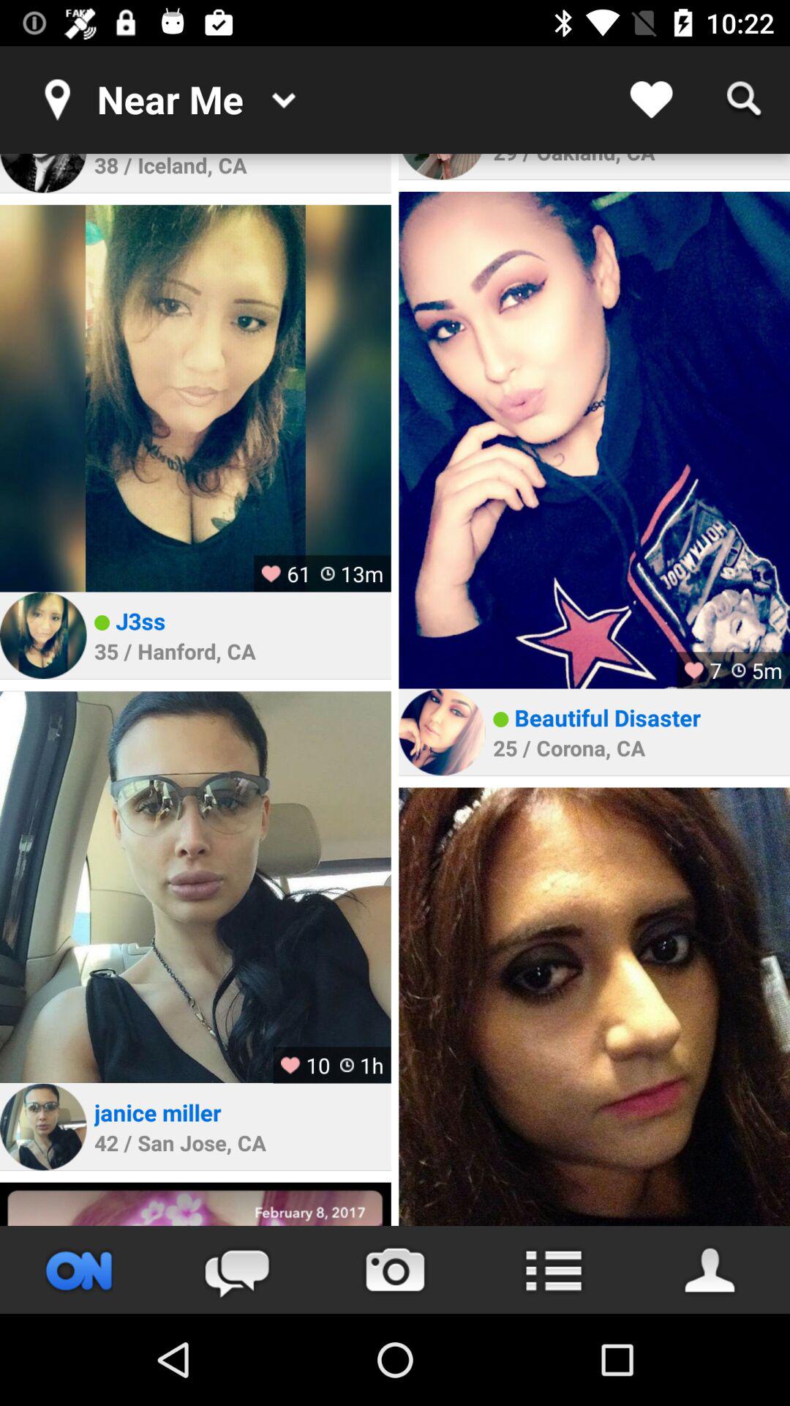 Image resolution: width=790 pixels, height=1406 pixels. I want to click on go to image, so click(594, 439).